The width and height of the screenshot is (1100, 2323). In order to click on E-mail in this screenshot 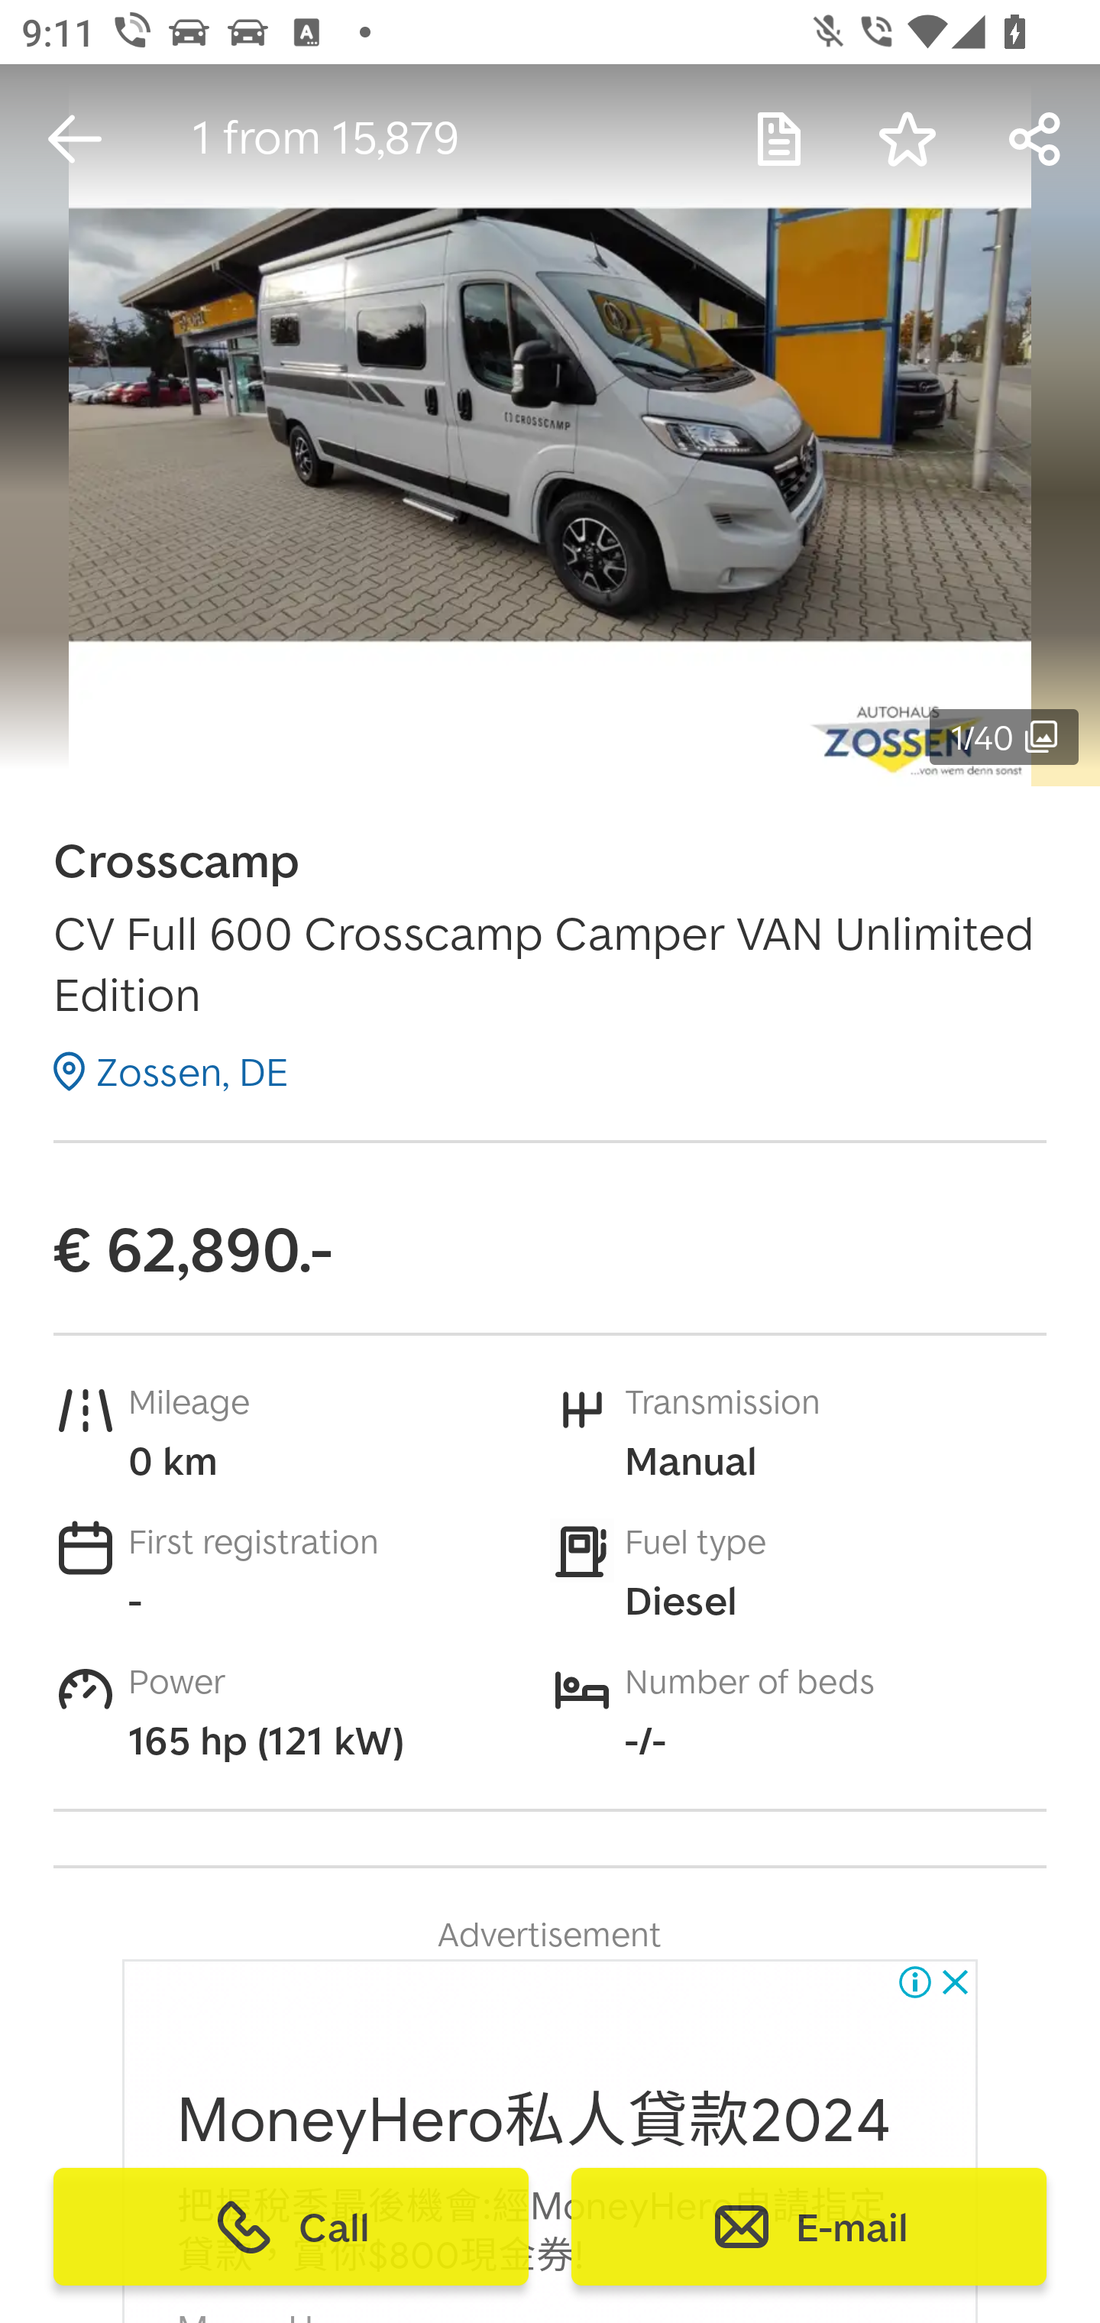, I will do `click(808, 2227)`.